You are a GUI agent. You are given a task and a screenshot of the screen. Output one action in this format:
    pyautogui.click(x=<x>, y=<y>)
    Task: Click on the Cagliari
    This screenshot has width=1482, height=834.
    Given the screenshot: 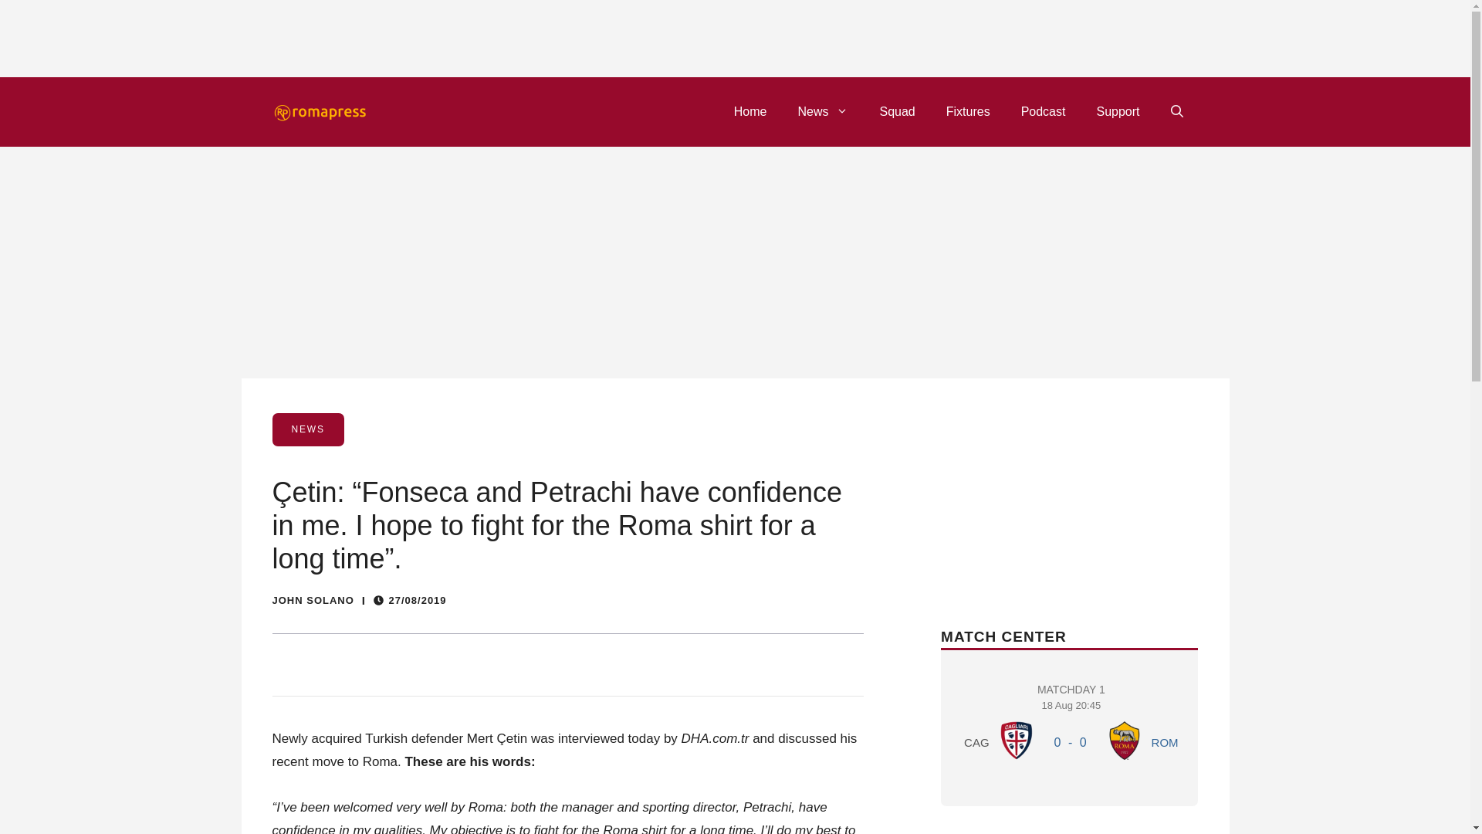 What is the action you would take?
    pyautogui.click(x=1017, y=740)
    